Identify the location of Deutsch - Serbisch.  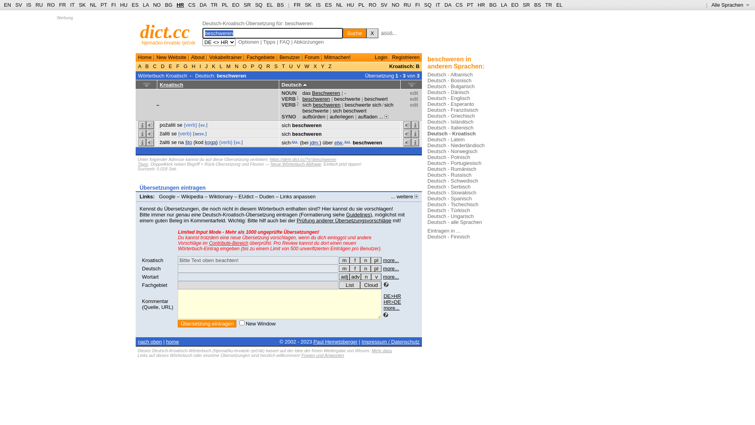
(449, 187).